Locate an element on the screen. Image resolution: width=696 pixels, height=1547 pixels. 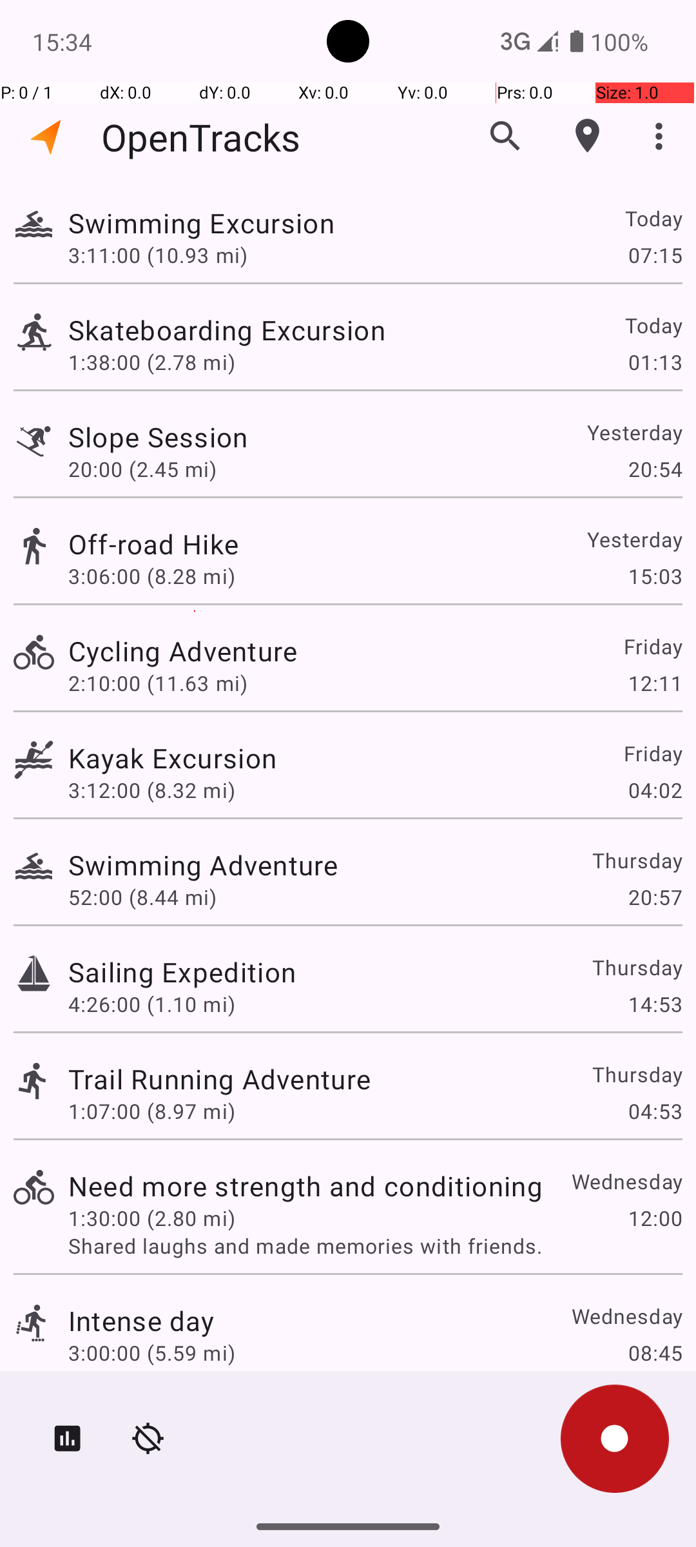
52:00 (8.44 mi) is located at coordinates (142, 897).